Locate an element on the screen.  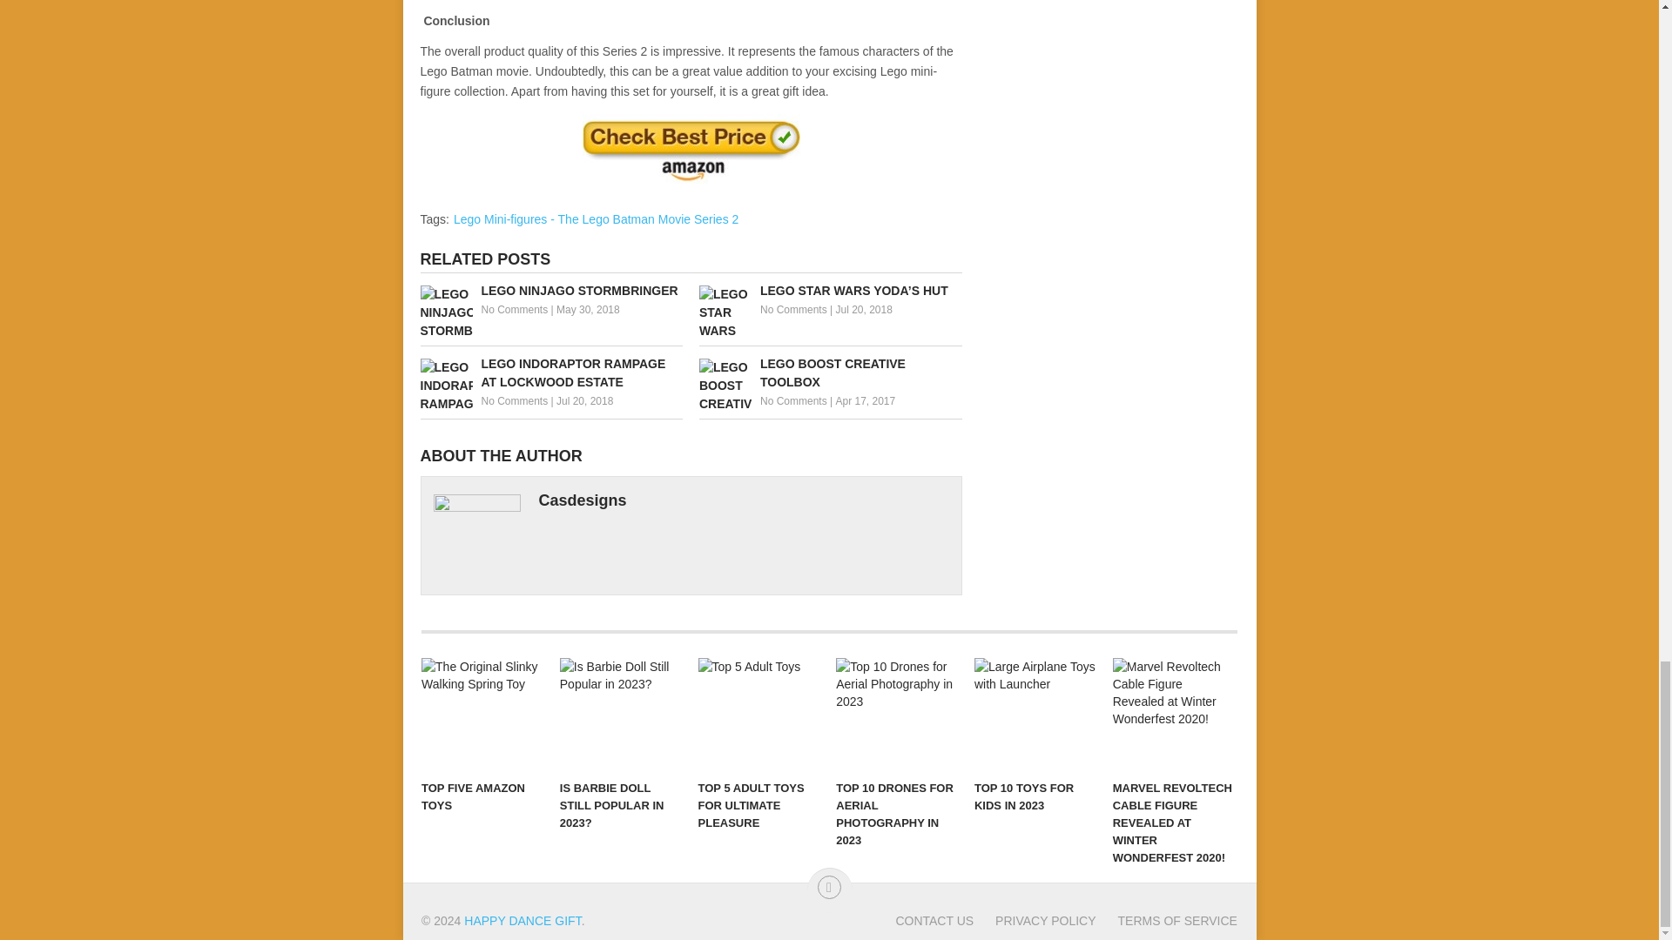
No Comments is located at coordinates (514, 309).